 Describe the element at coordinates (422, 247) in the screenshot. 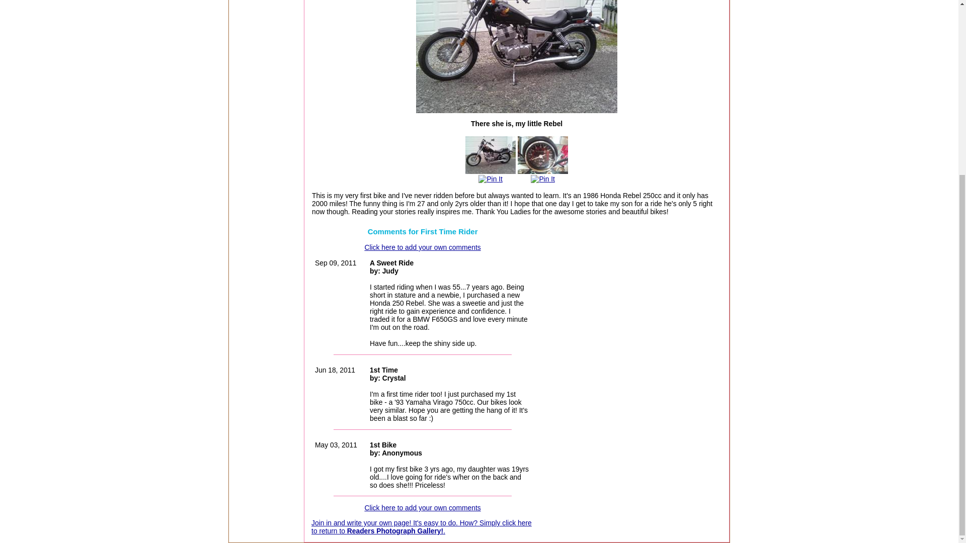

I see `Click here to add your own comments` at that location.